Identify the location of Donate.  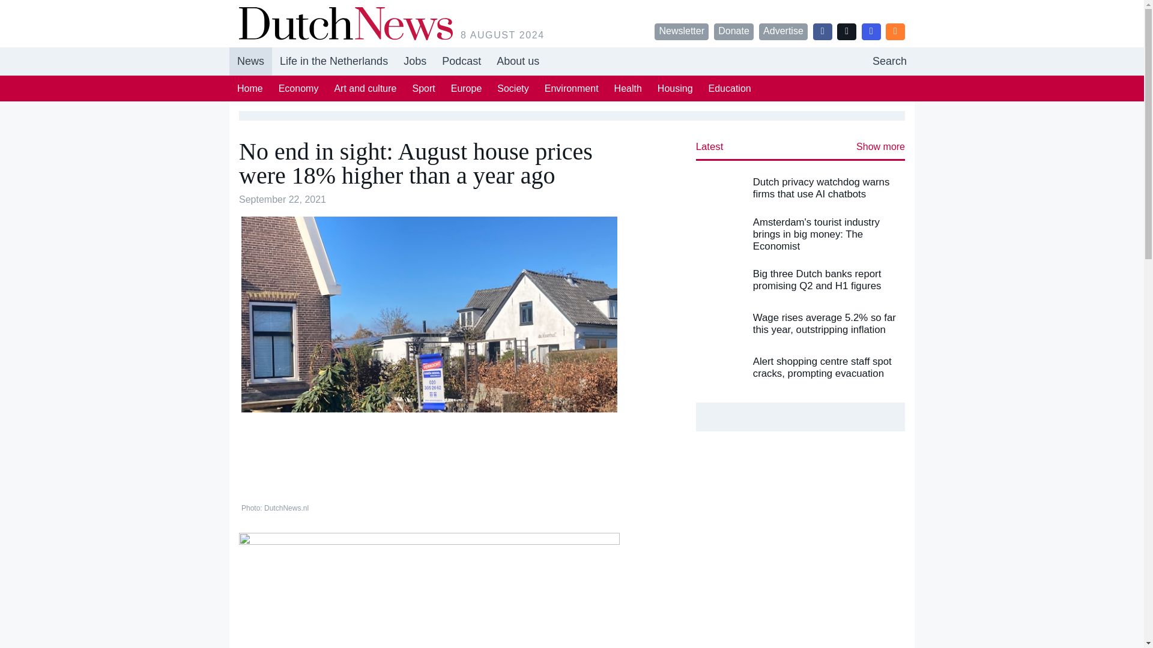
(572, 61).